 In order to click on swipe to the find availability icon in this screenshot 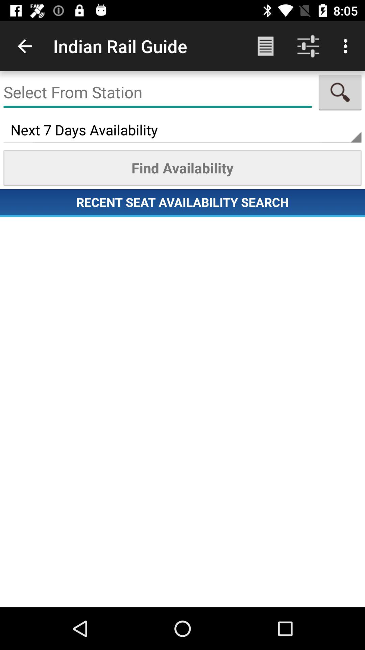, I will do `click(182, 168)`.